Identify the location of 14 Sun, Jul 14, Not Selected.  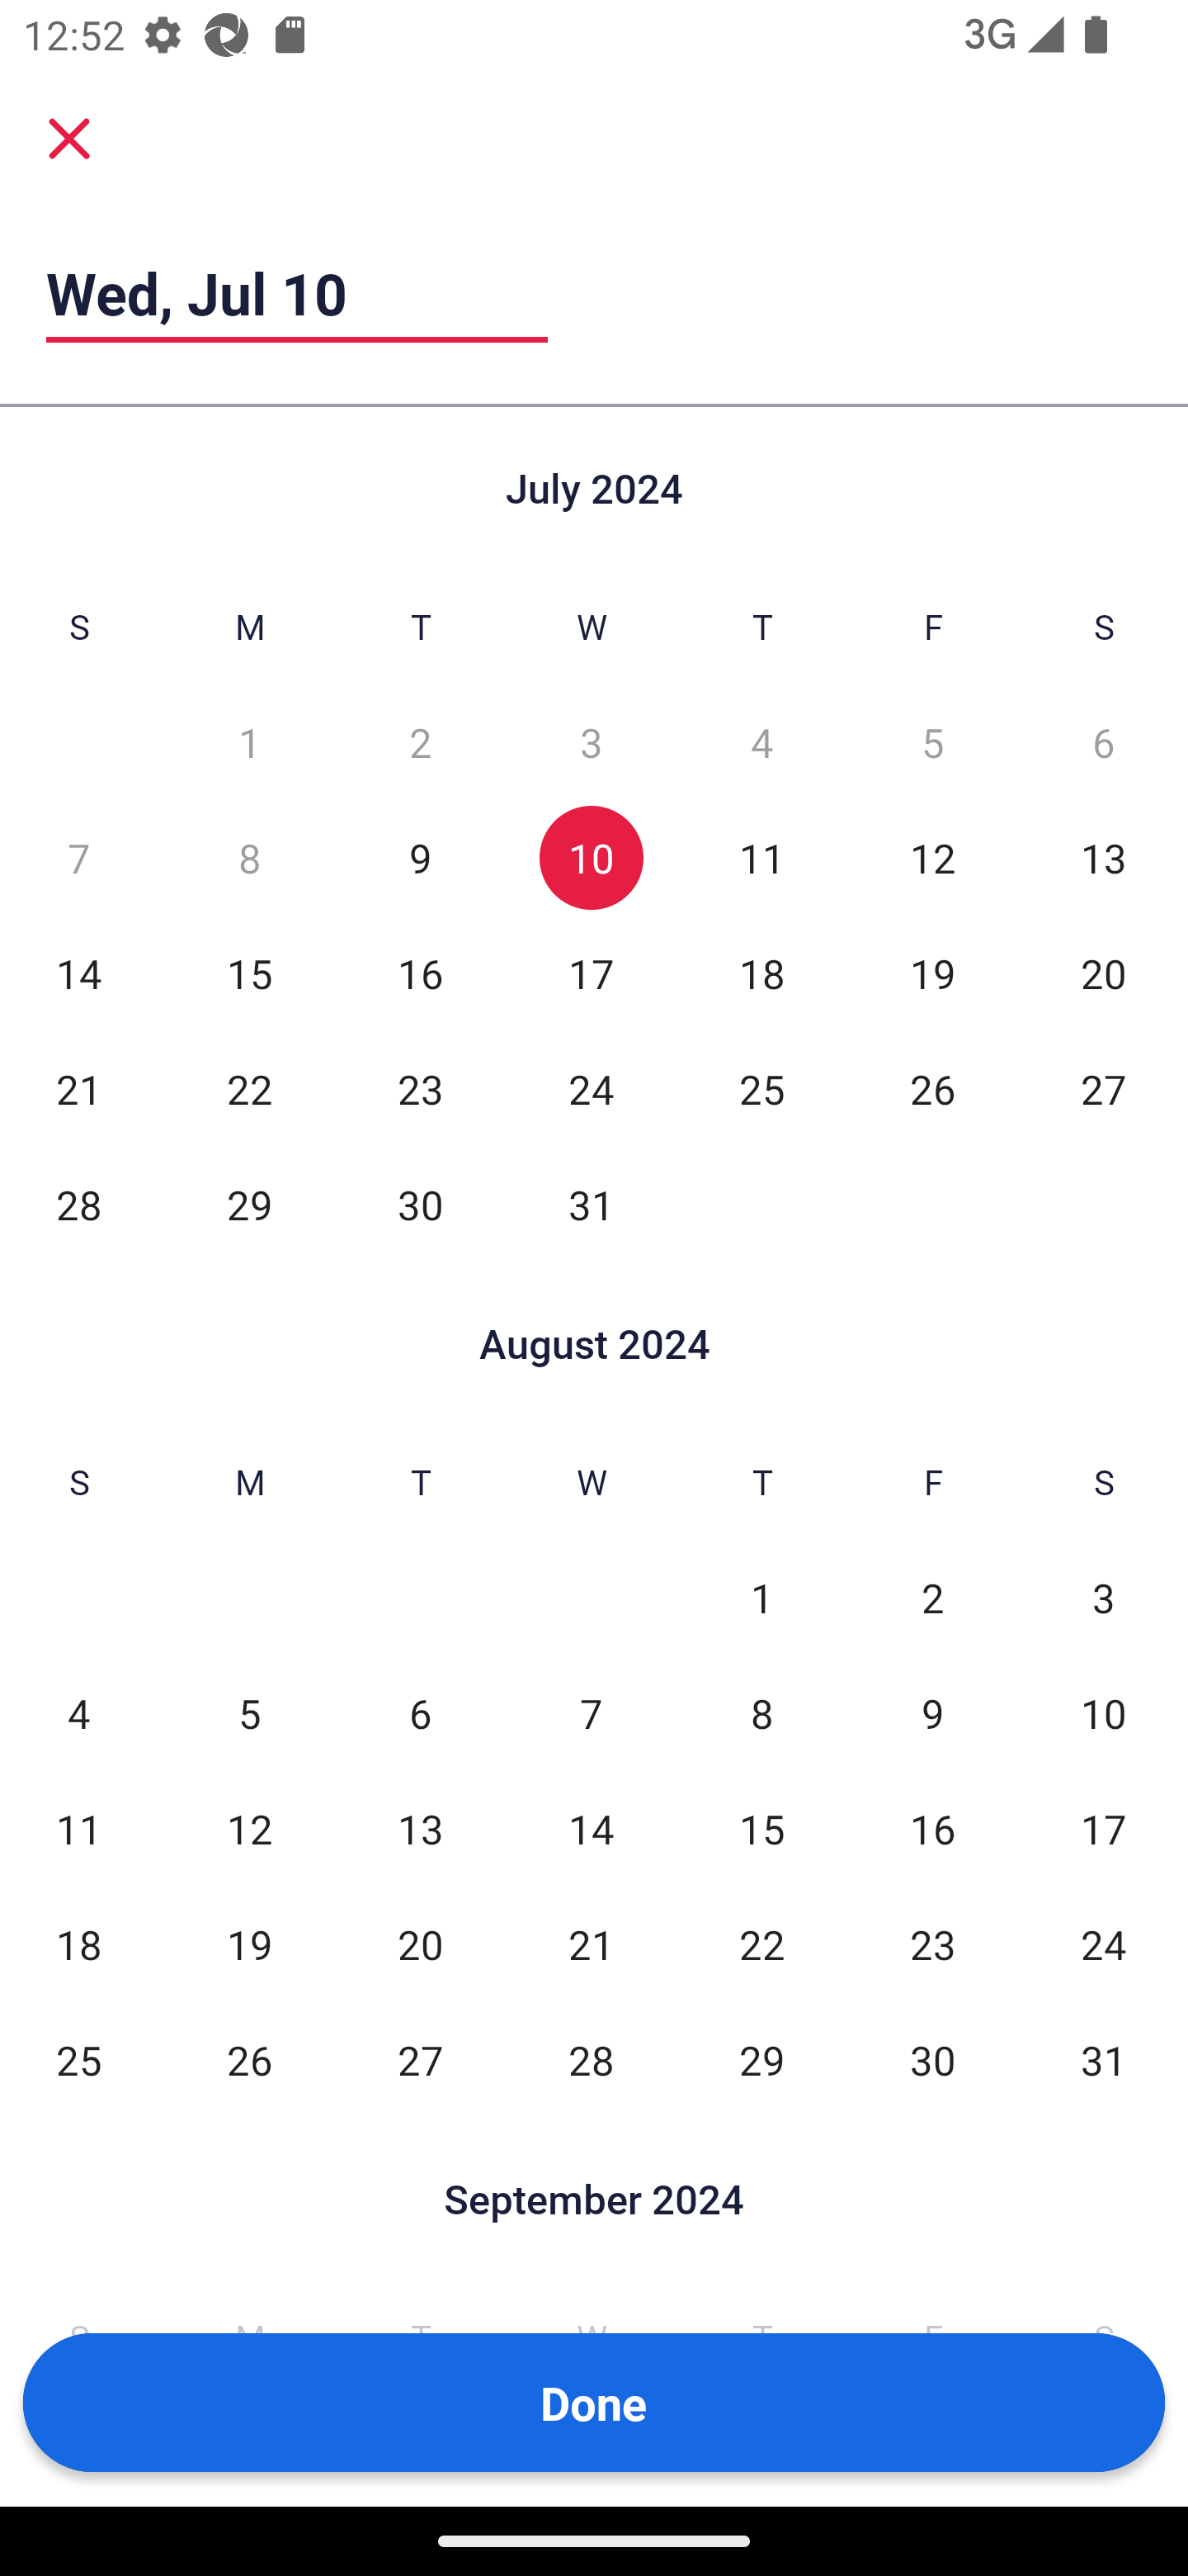
(78, 973).